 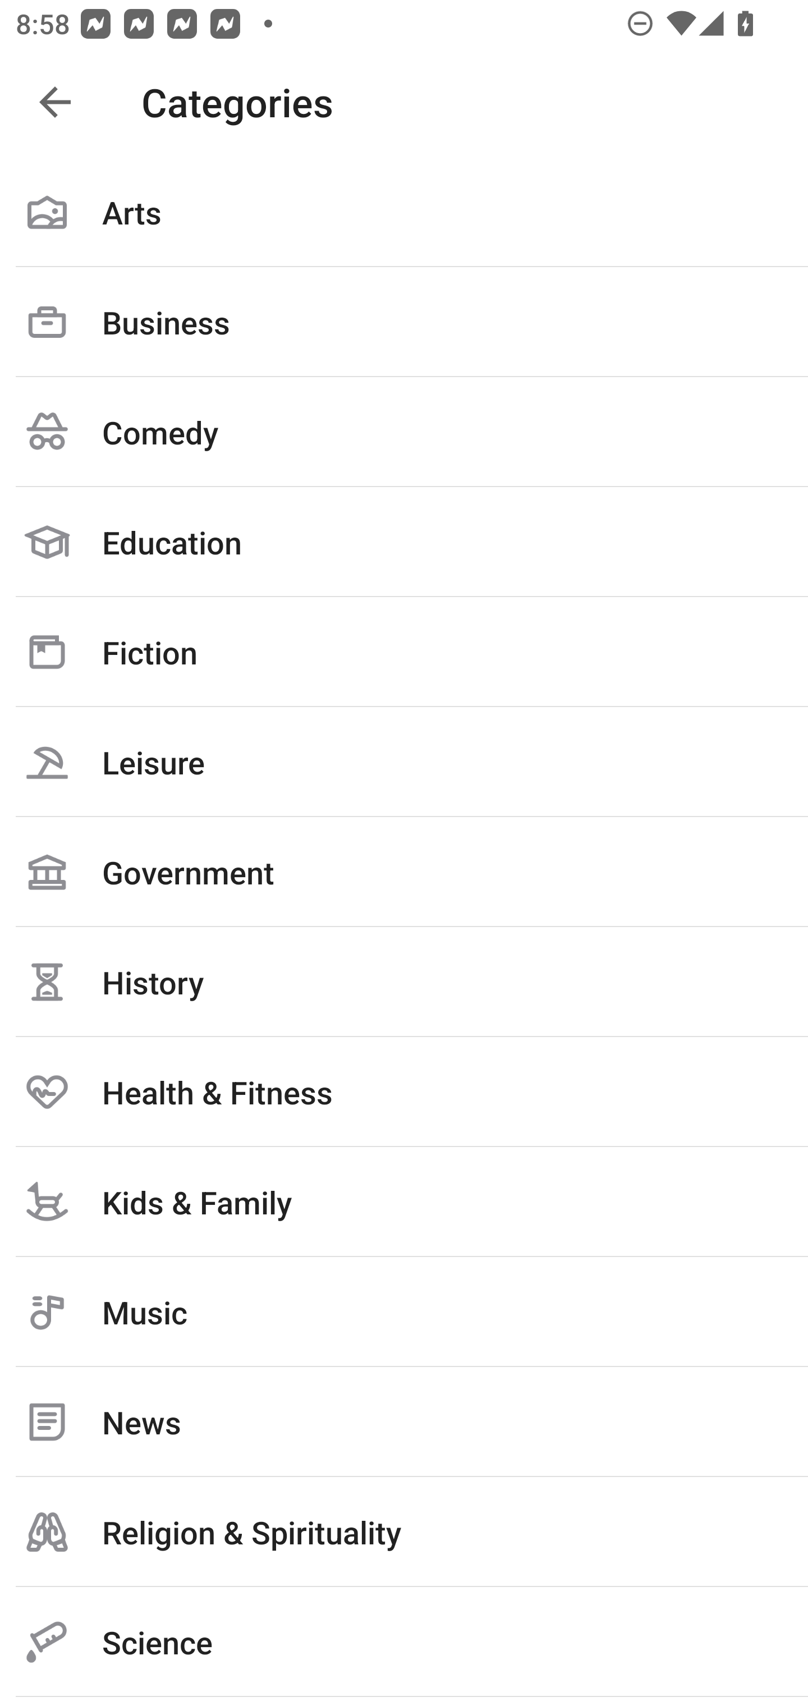 I want to click on Fiction, so click(x=404, y=652).